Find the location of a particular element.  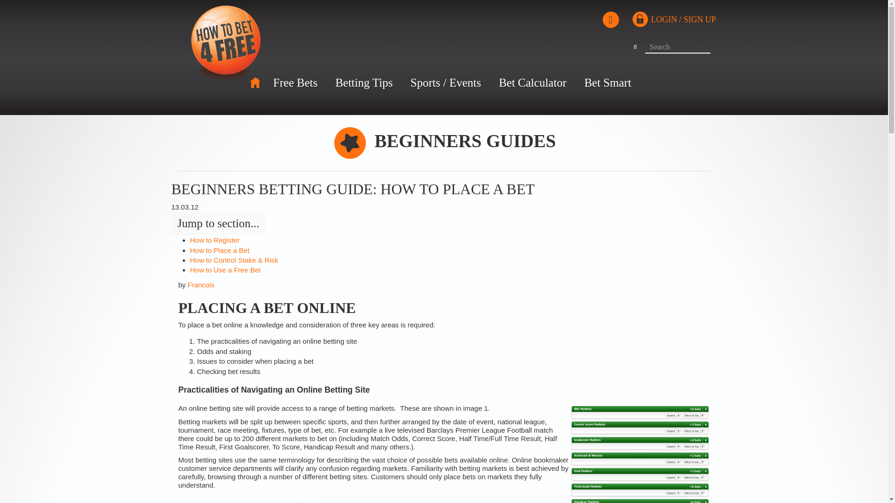

Home is located at coordinates (255, 83).